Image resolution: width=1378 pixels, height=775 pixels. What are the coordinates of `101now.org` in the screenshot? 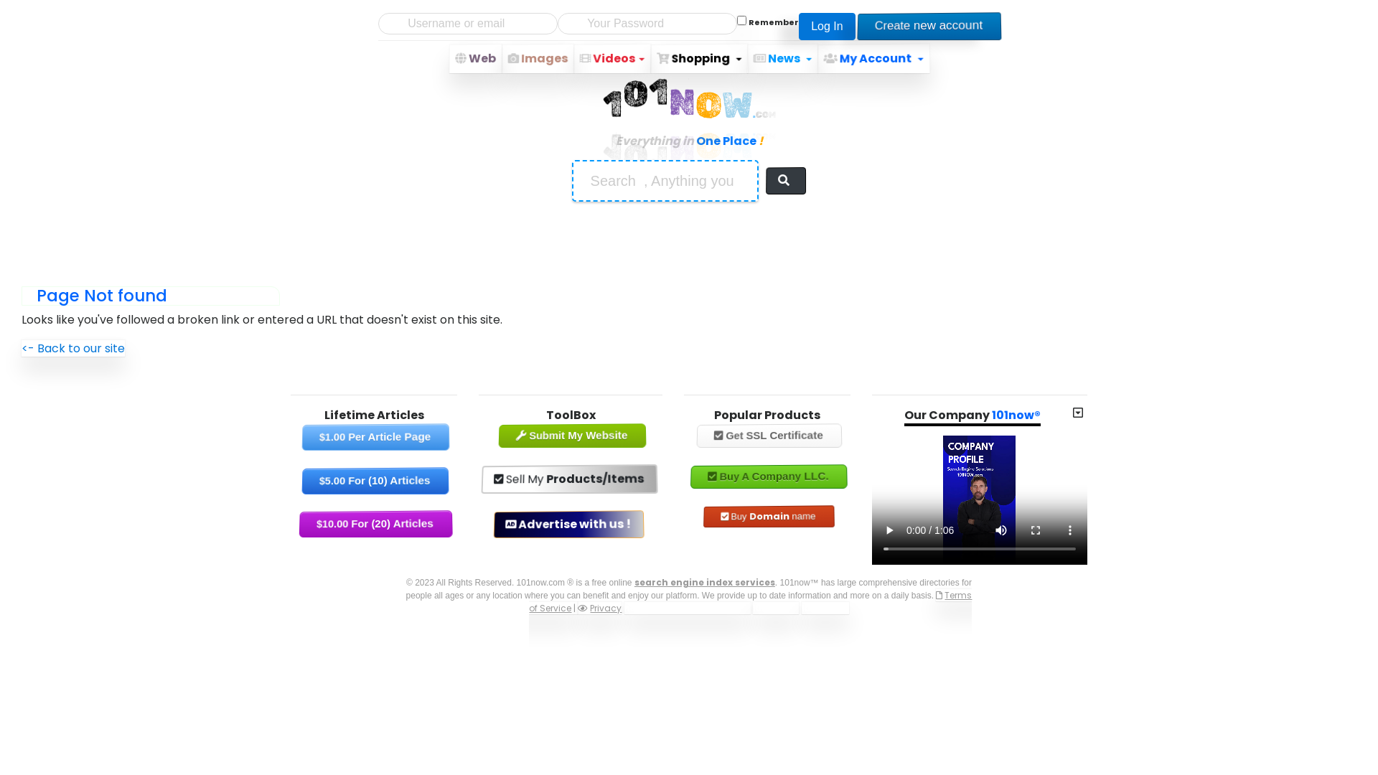 It's located at (825, 609).